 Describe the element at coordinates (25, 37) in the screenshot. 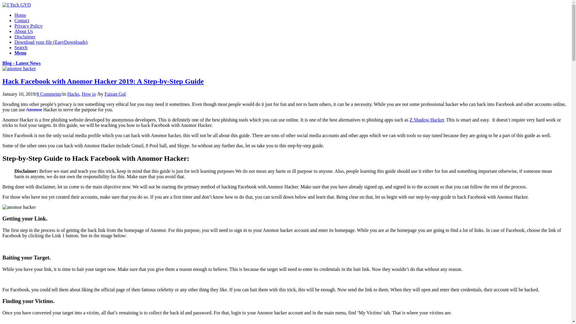

I see `Disclaimer` at that location.